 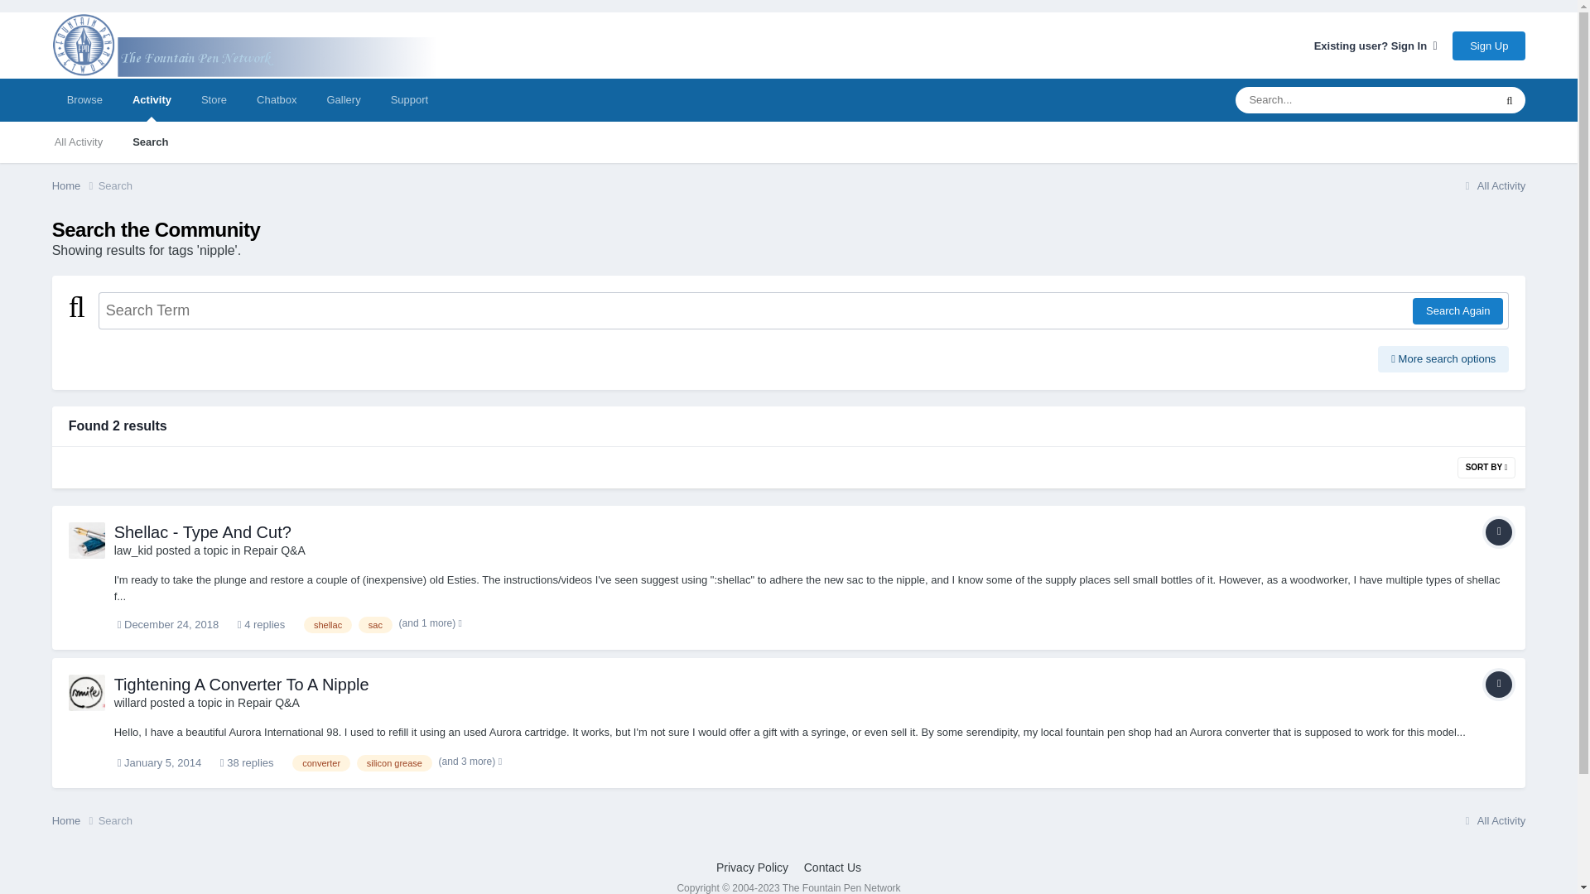 I want to click on More search options, so click(x=1443, y=359).